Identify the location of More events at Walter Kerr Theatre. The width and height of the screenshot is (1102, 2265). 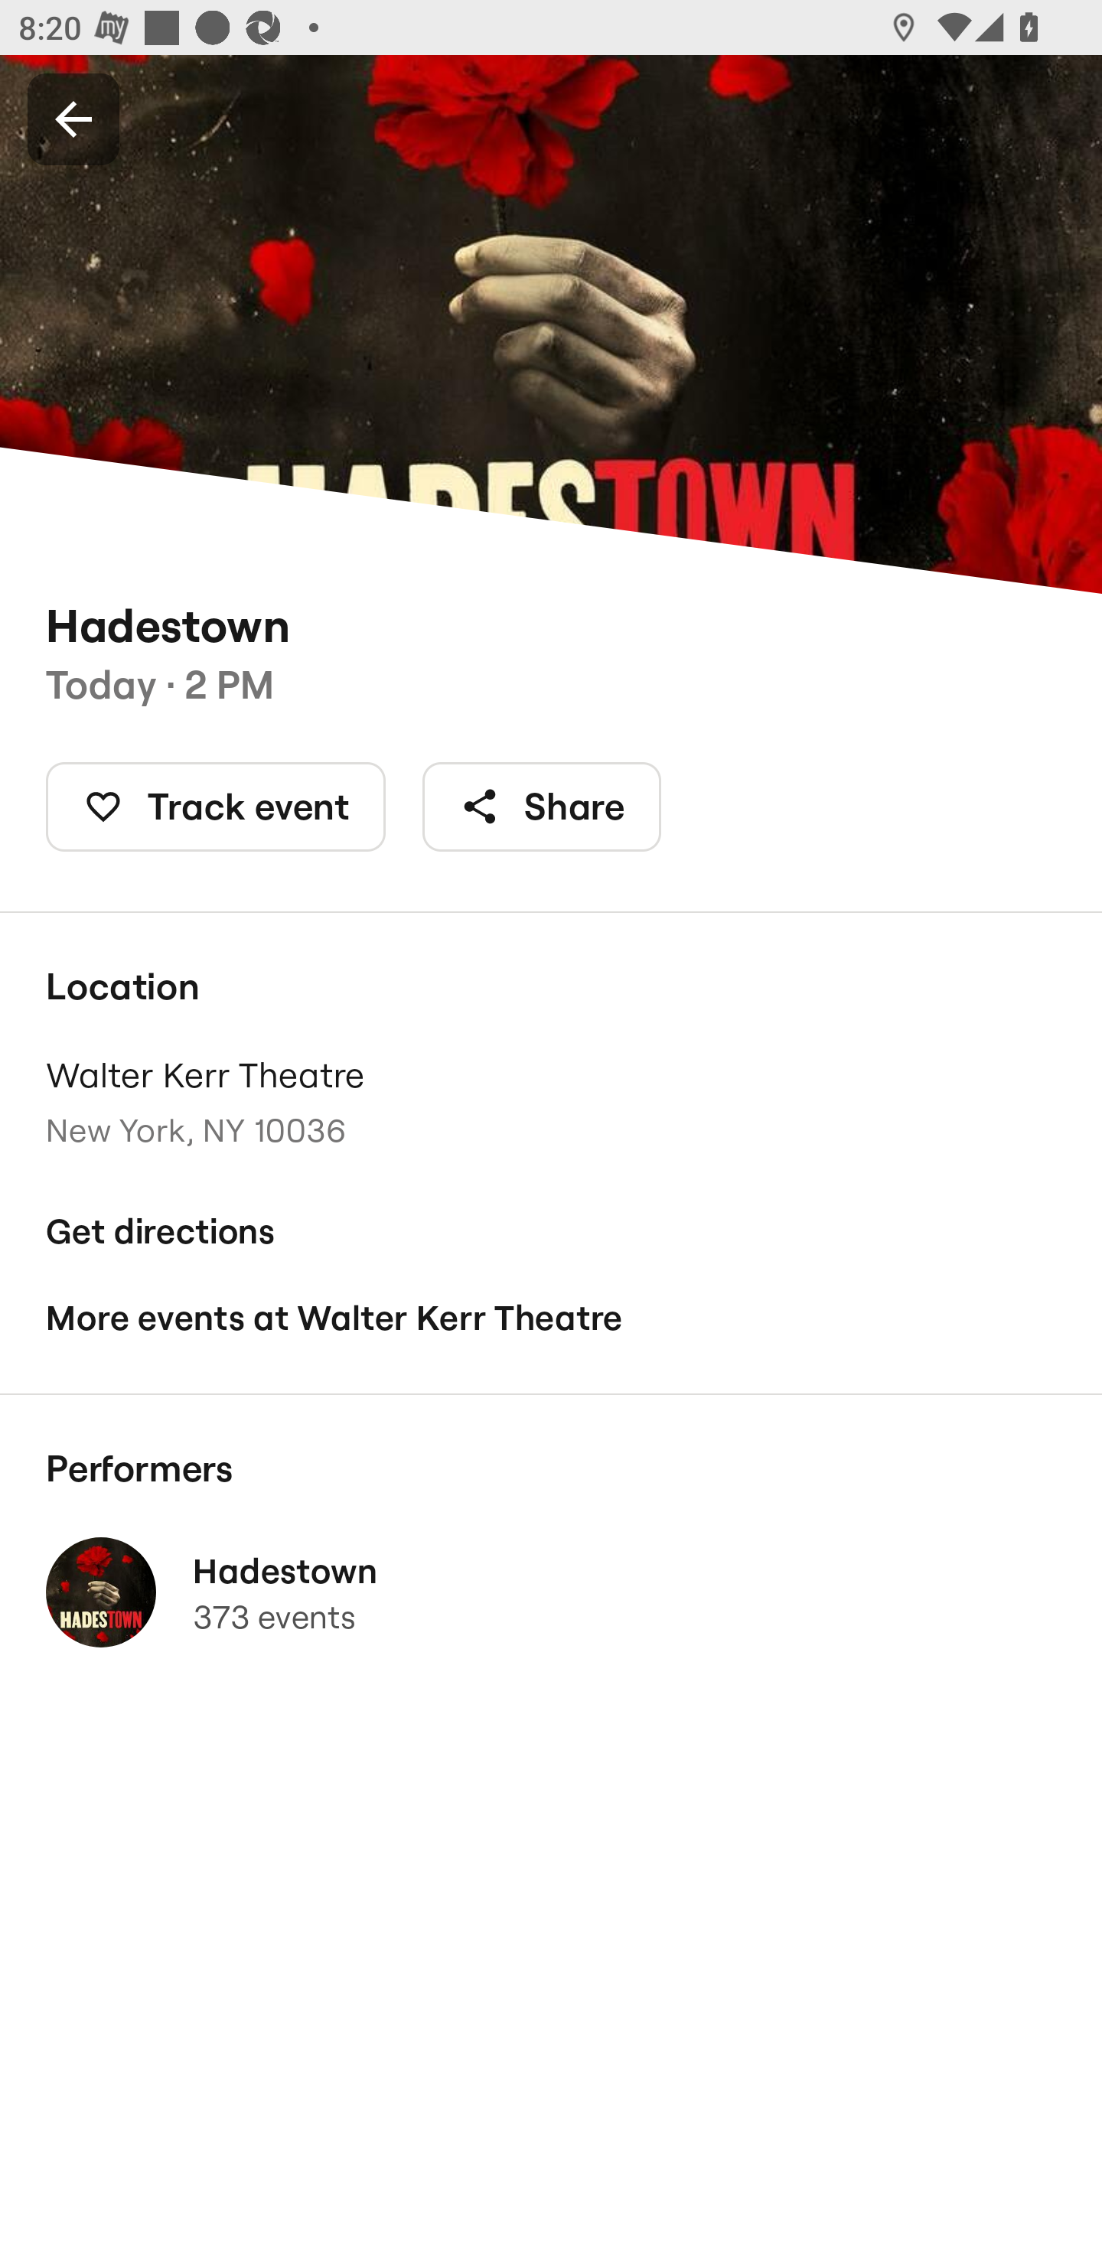
(551, 1318).